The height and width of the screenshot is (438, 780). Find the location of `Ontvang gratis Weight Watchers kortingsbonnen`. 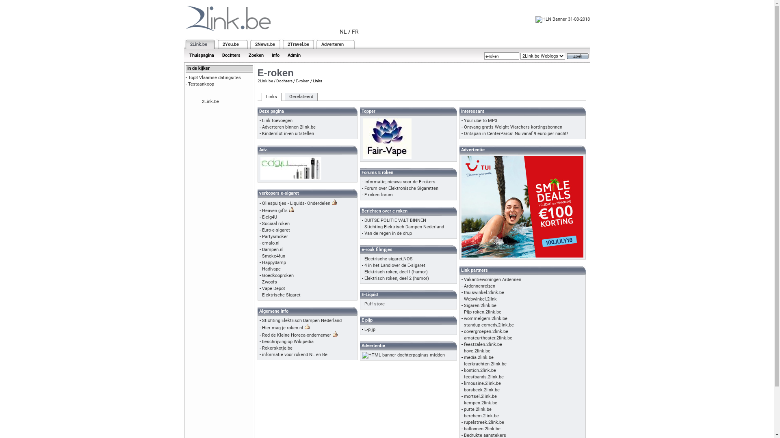

Ontvang gratis Weight Watchers kortingsbonnen is located at coordinates (513, 127).